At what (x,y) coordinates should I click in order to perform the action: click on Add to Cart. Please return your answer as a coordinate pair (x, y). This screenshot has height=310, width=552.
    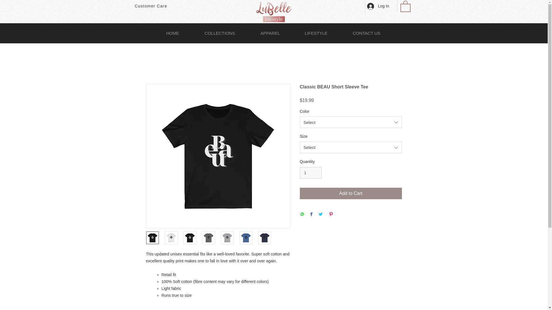
    Looking at the image, I should click on (351, 193).